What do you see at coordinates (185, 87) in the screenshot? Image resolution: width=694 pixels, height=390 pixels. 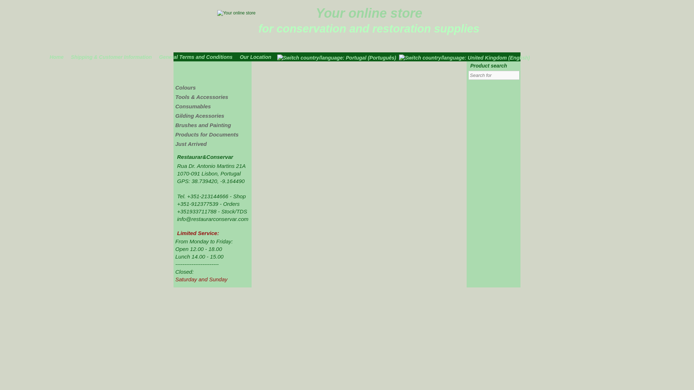 I see `Colours` at bounding box center [185, 87].